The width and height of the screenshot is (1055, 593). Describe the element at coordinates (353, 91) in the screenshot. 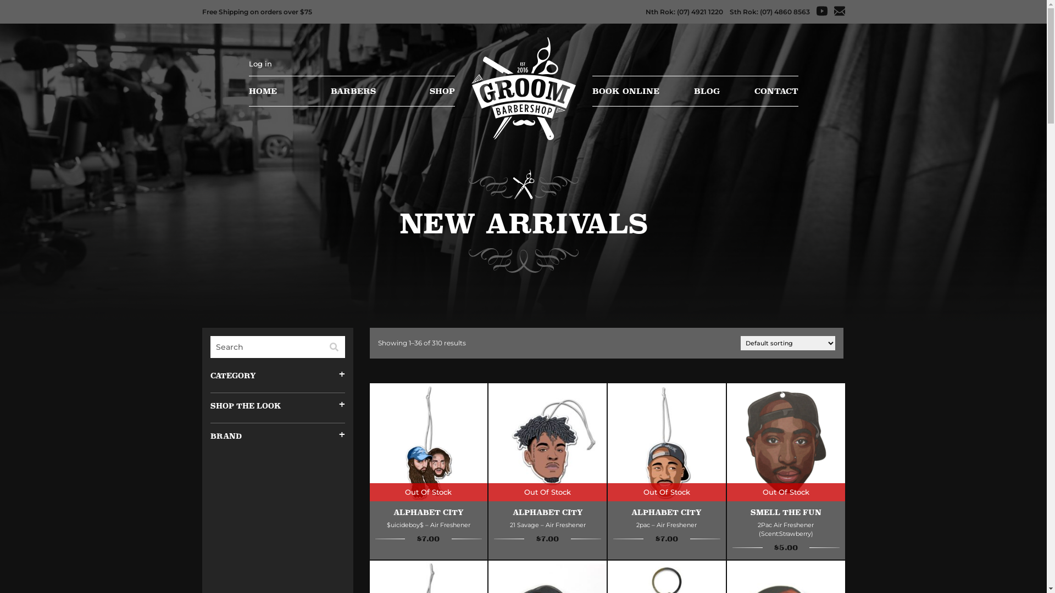

I see `BARBERS` at that location.